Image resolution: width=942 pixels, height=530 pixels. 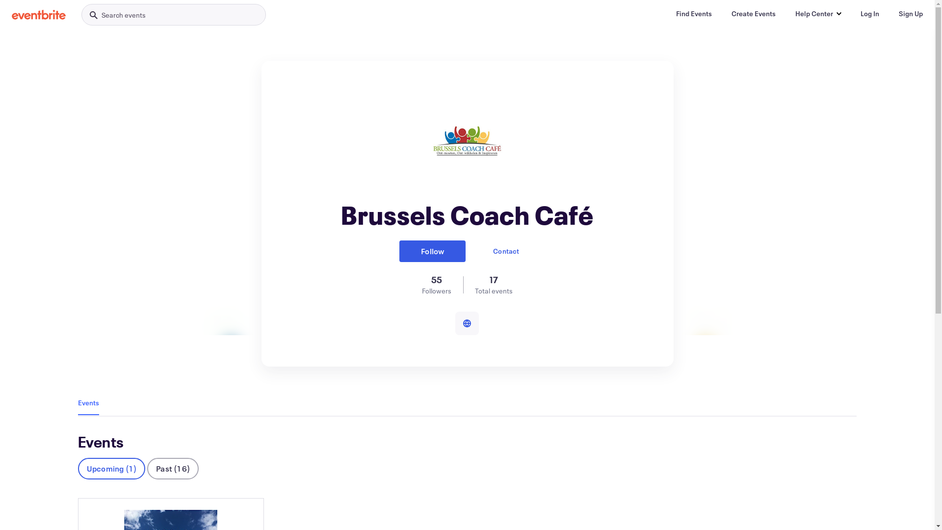 What do you see at coordinates (39, 15) in the screenshot?
I see `Eventbrite` at bounding box center [39, 15].